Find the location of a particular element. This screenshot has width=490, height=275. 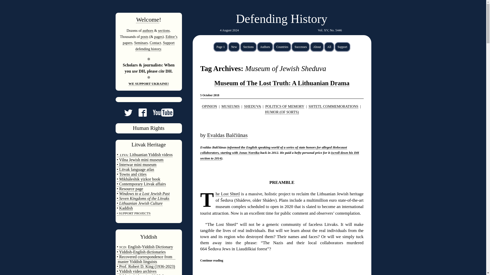

sections is located at coordinates (164, 31).